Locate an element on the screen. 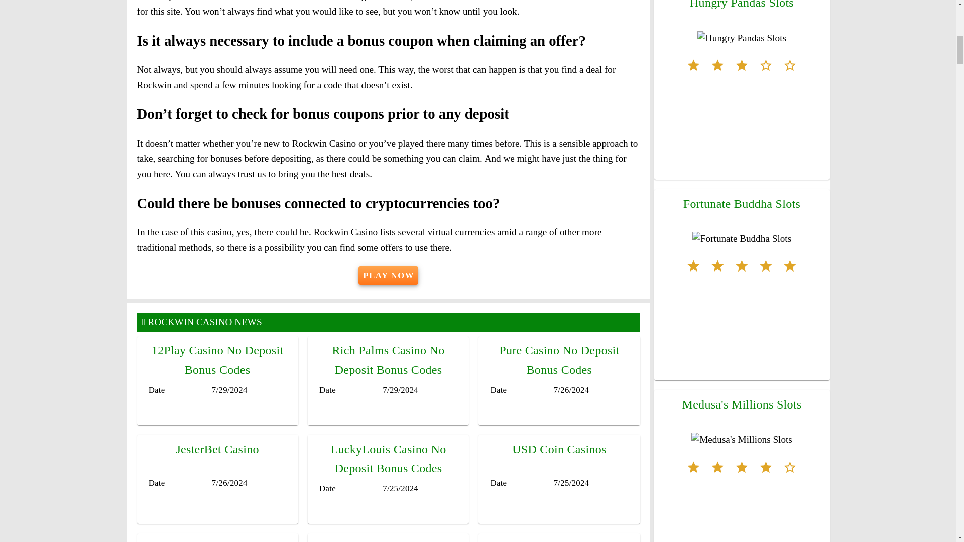 The width and height of the screenshot is (964, 542). 12Play Casino No Deposit Bonus Codes is located at coordinates (217, 359).